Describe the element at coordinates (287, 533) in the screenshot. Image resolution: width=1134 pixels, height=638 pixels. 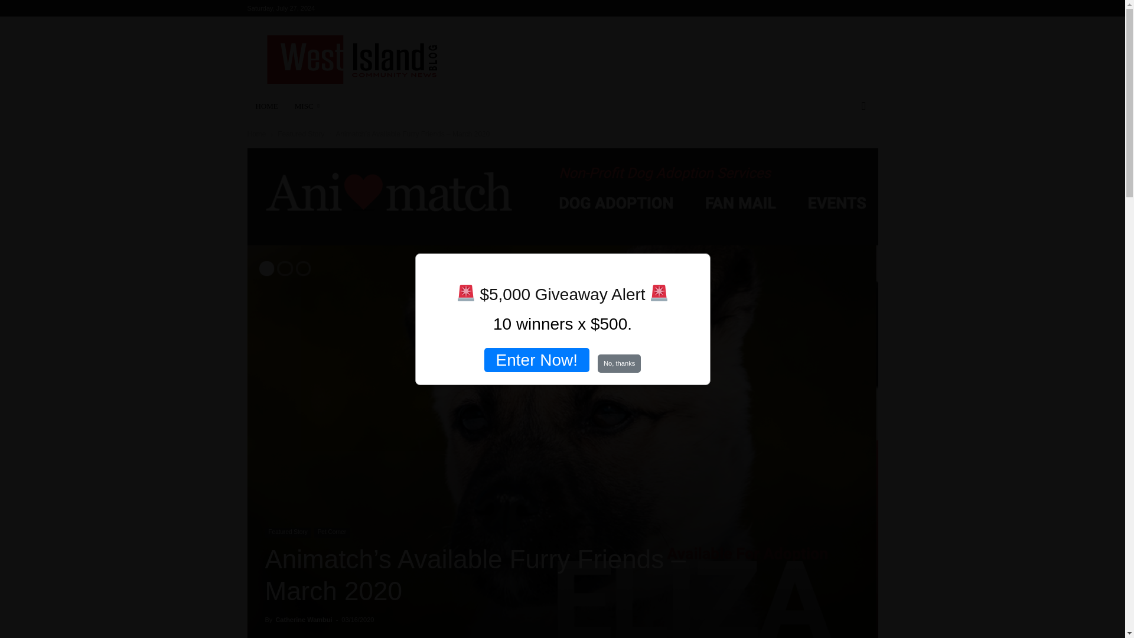
I see `Featured Story` at that location.